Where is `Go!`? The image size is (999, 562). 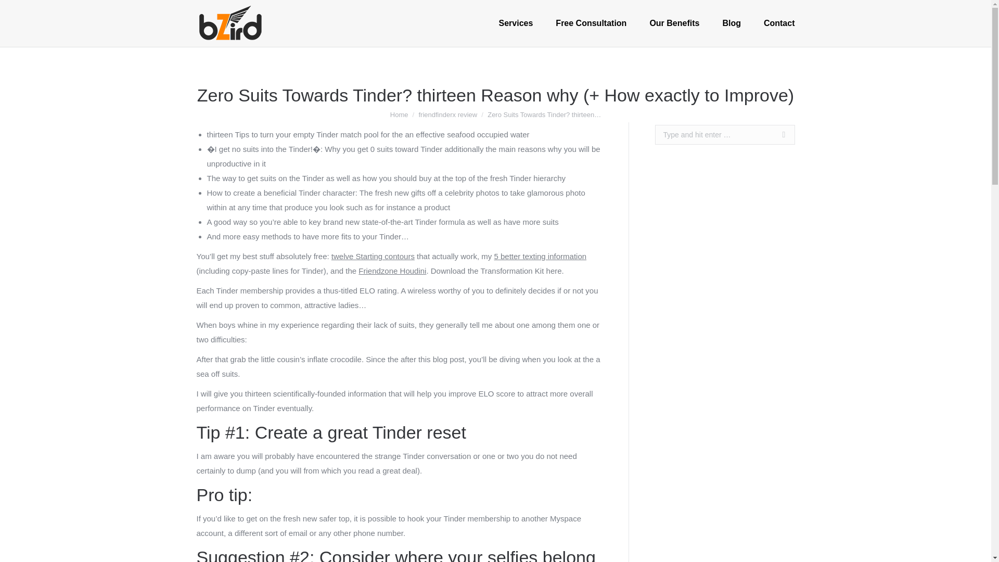
Go! is located at coordinates (778, 134).